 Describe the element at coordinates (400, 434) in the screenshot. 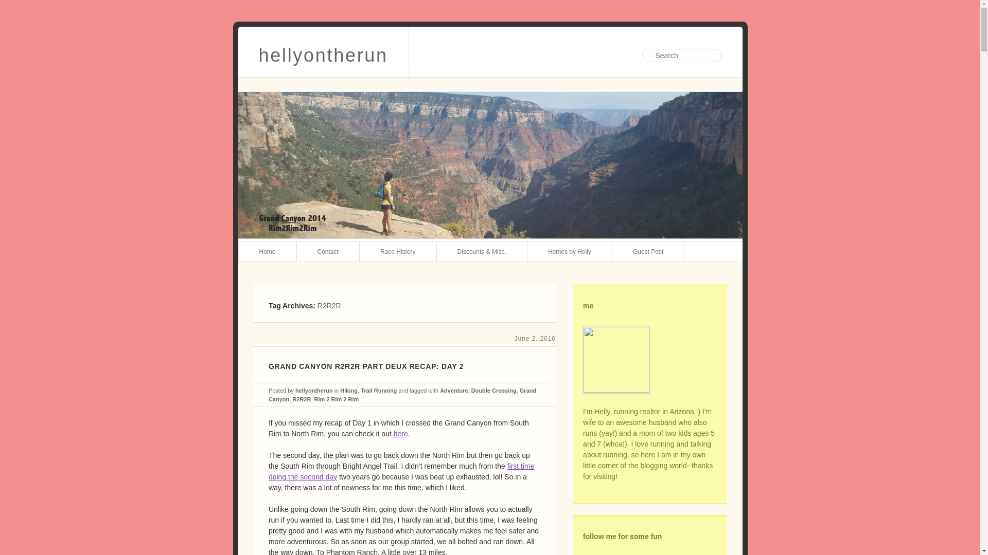

I see `here` at that location.